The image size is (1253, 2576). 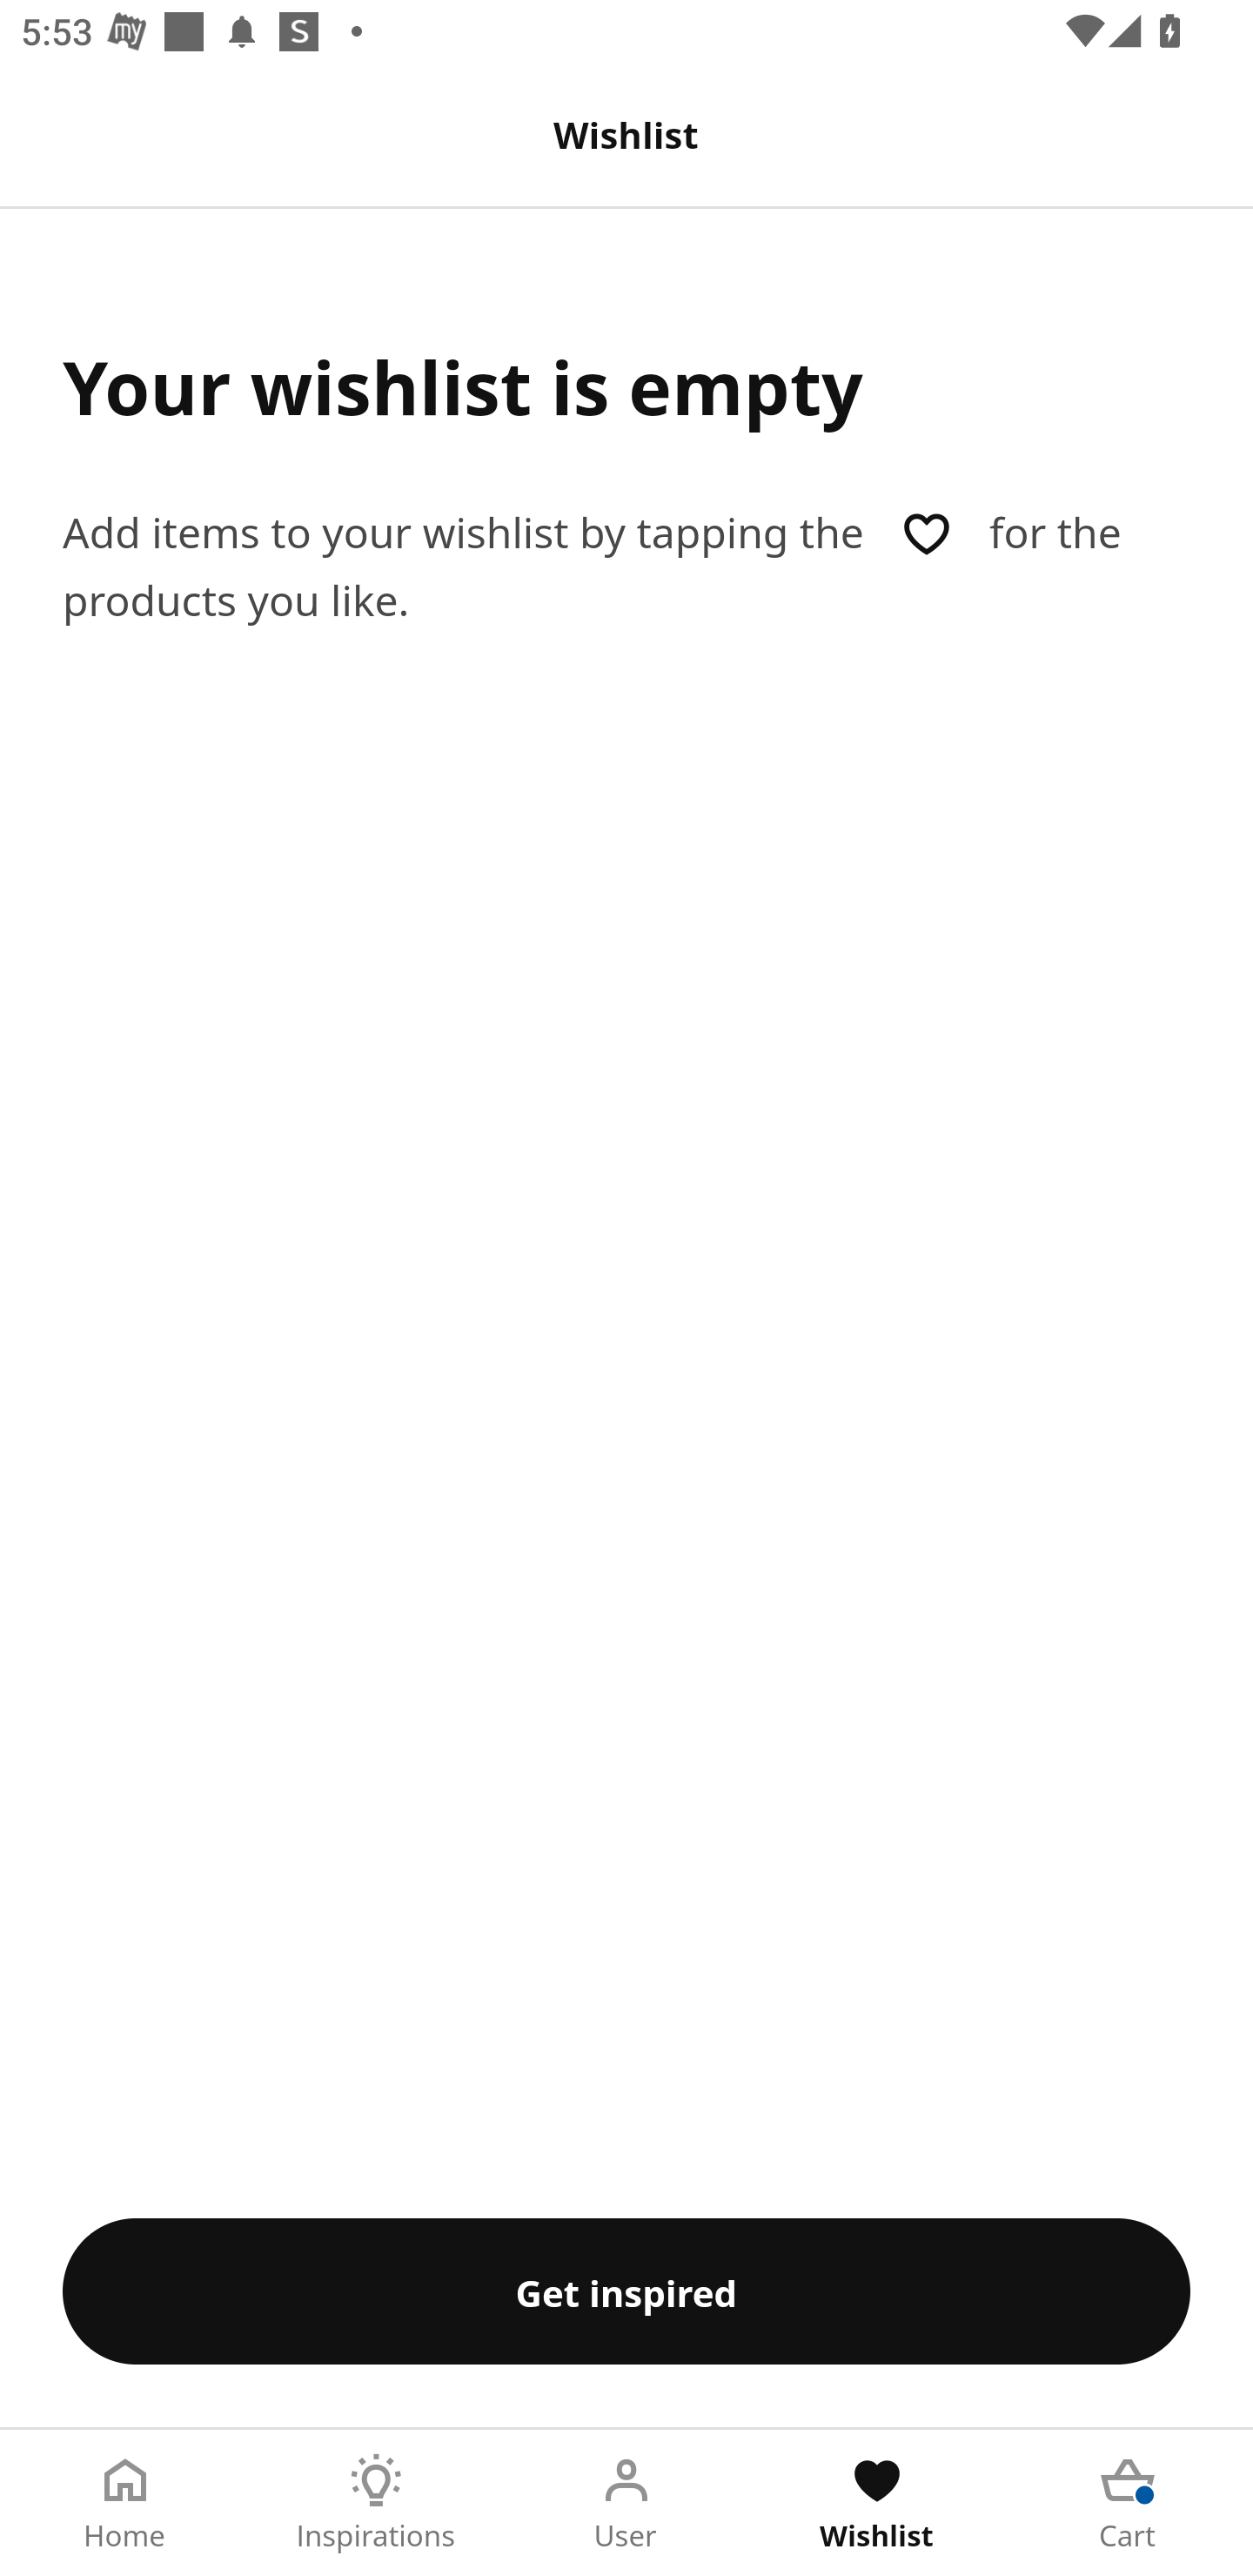 What do you see at coordinates (877, 2503) in the screenshot?
I see `Wishlist
Tab 4 of 5` at bounding box center [877, 2503].